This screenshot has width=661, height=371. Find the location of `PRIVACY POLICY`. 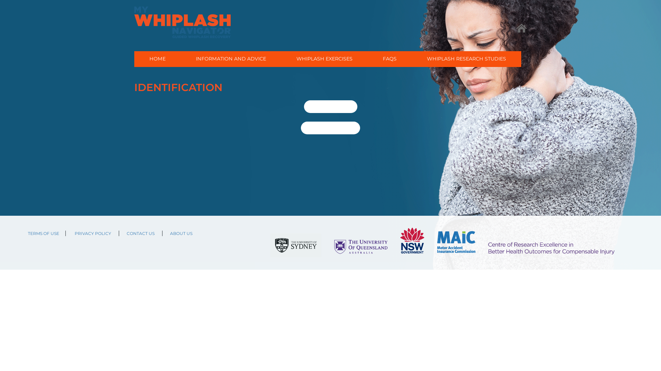

PRIVACY POLICY is located at coordinates (93, 233).